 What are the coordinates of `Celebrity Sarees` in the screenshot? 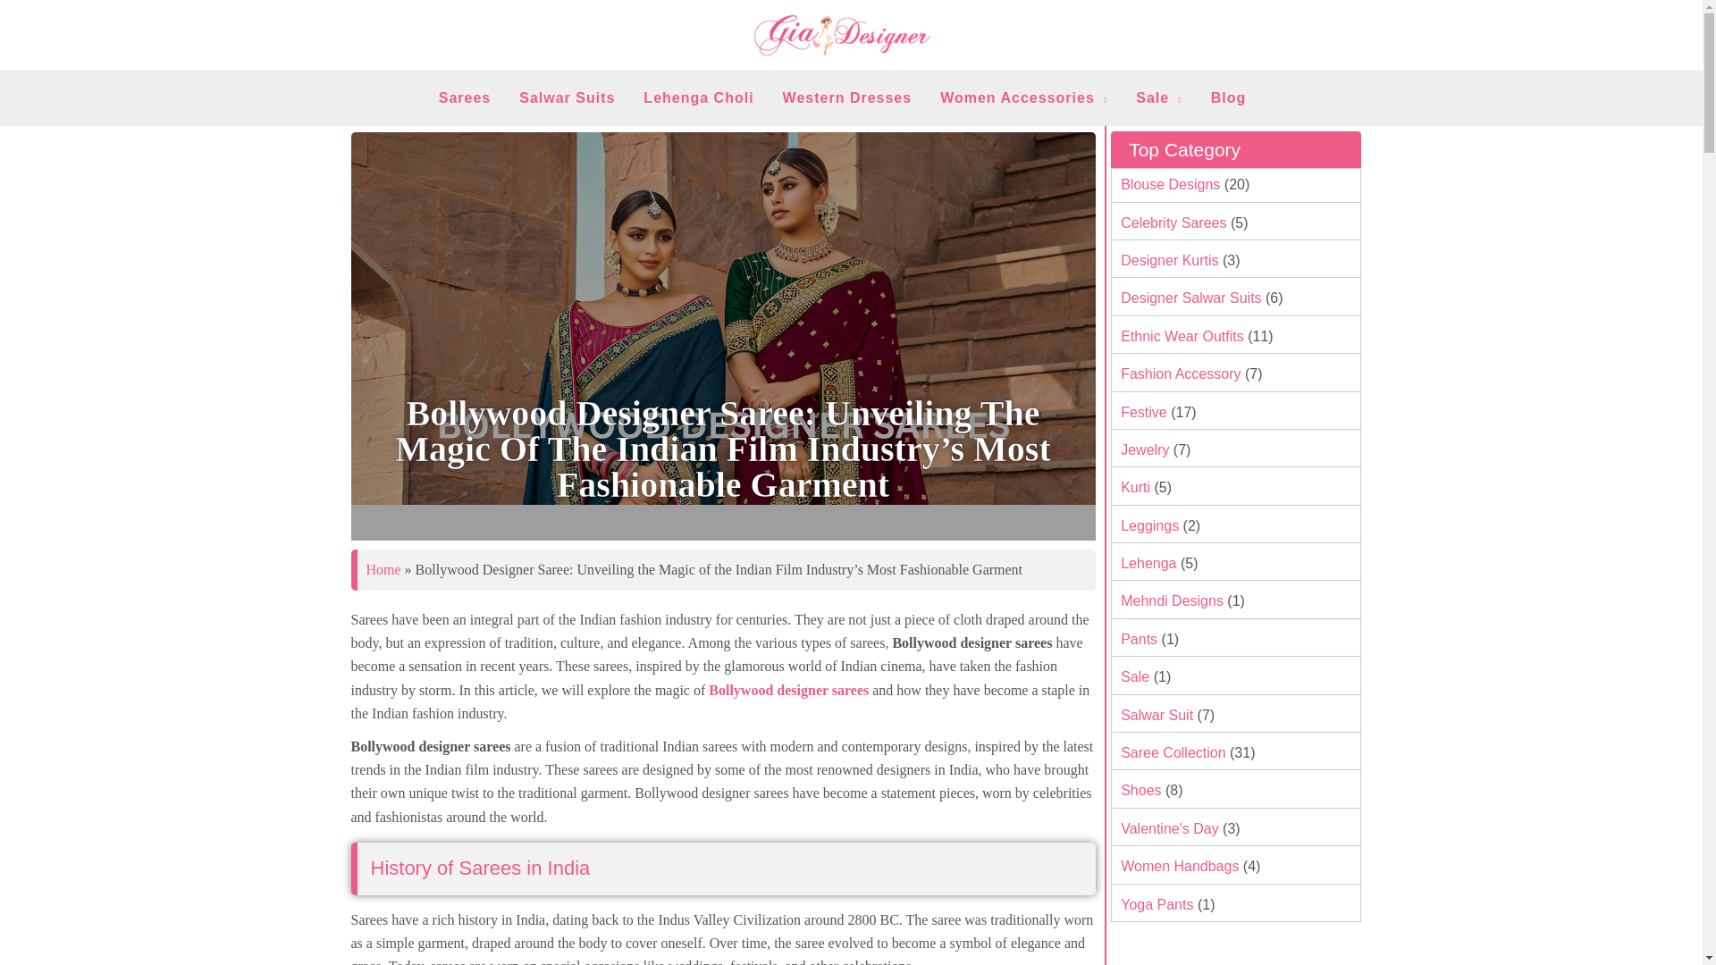 It's located at (1171, 222).